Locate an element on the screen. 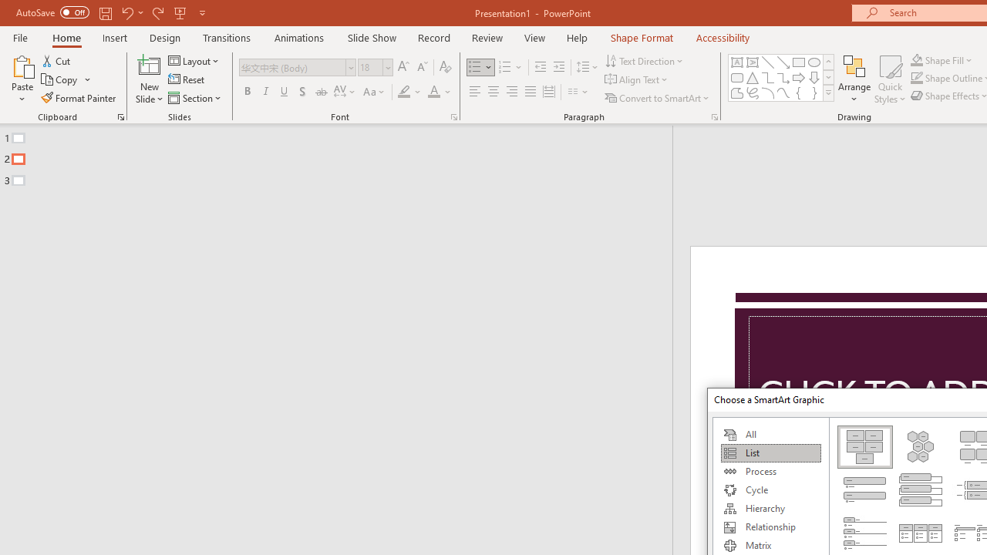  Text Highlight Color Yellow is located at coordinates (404, 92).